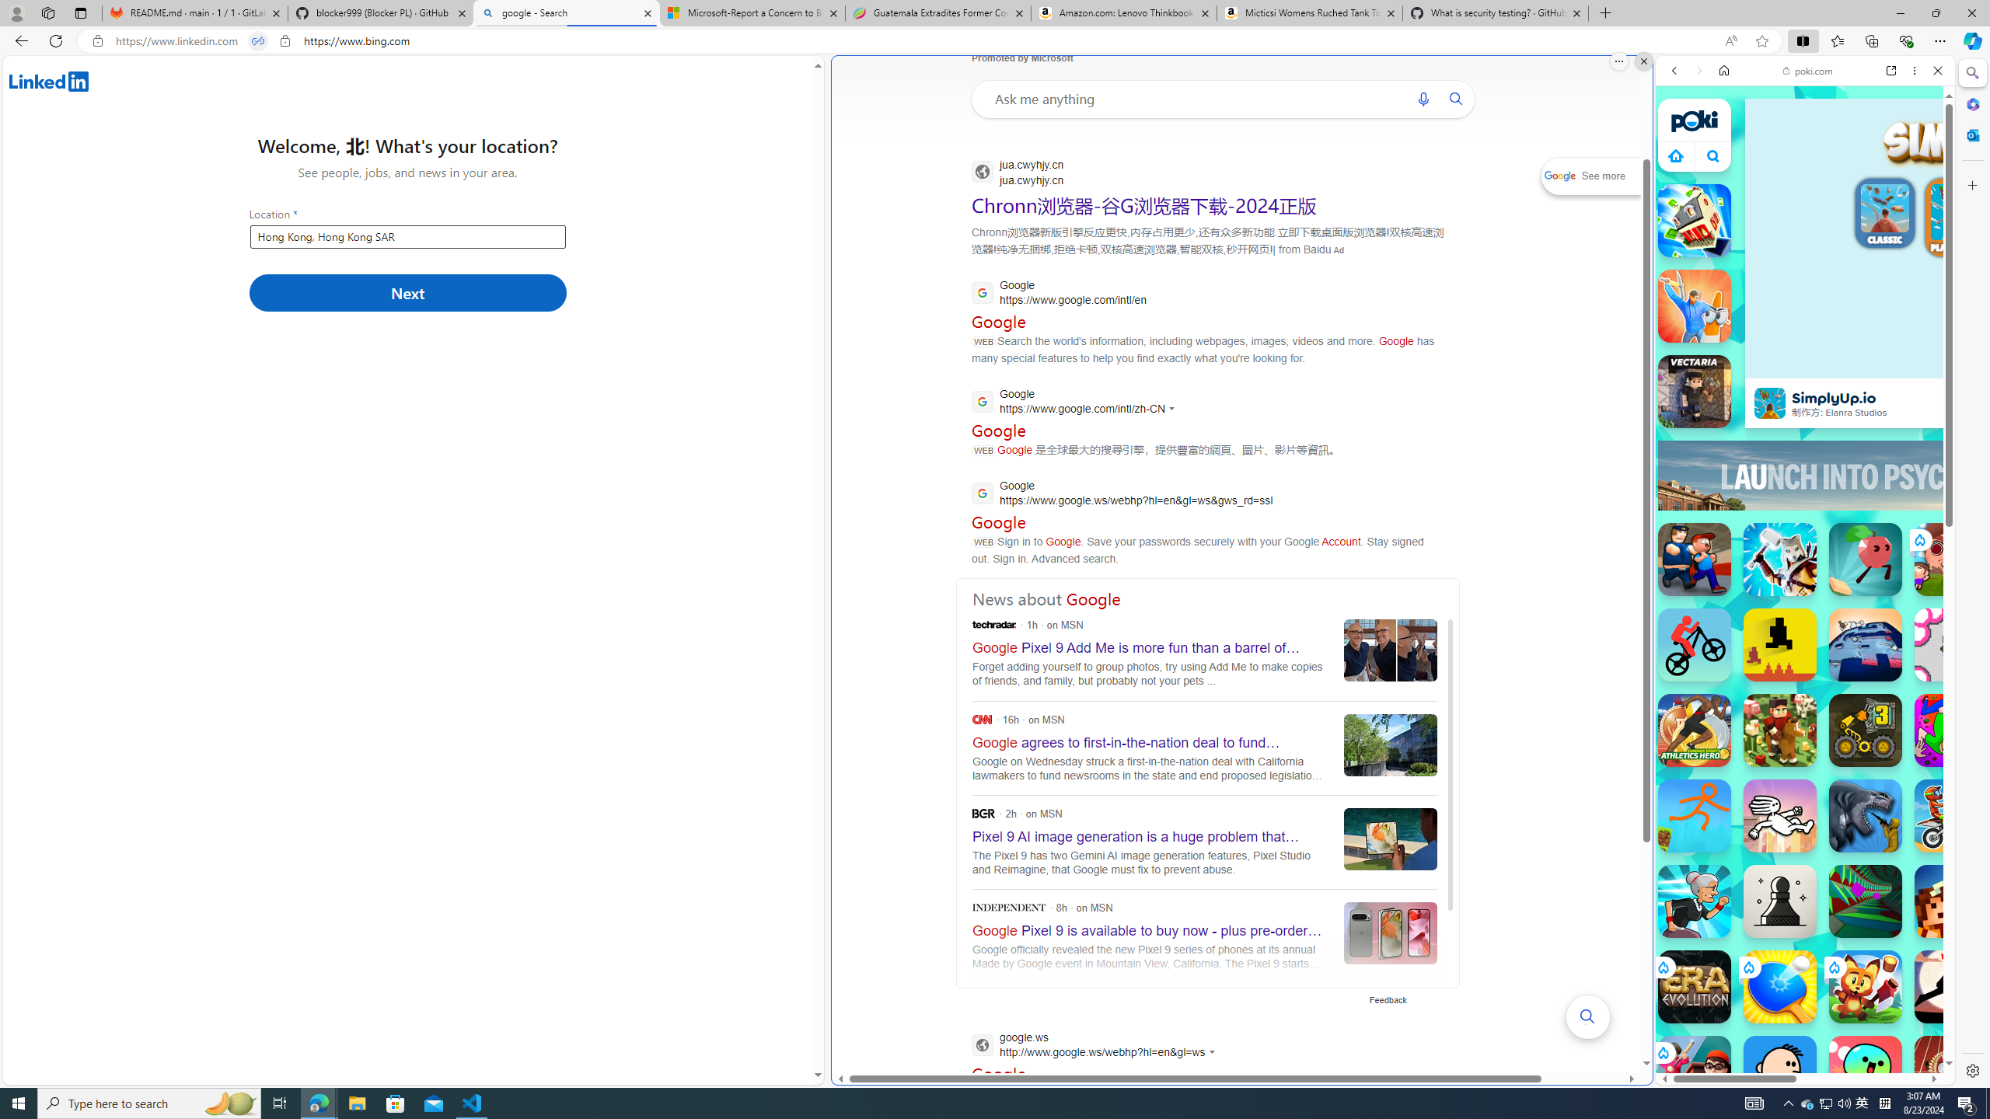 The width and height of the screenshot is (1990, 1119). Describe the element at coordinates (1780, 816) in the screenshot. I see `Dreadhead Parkour` at that location.